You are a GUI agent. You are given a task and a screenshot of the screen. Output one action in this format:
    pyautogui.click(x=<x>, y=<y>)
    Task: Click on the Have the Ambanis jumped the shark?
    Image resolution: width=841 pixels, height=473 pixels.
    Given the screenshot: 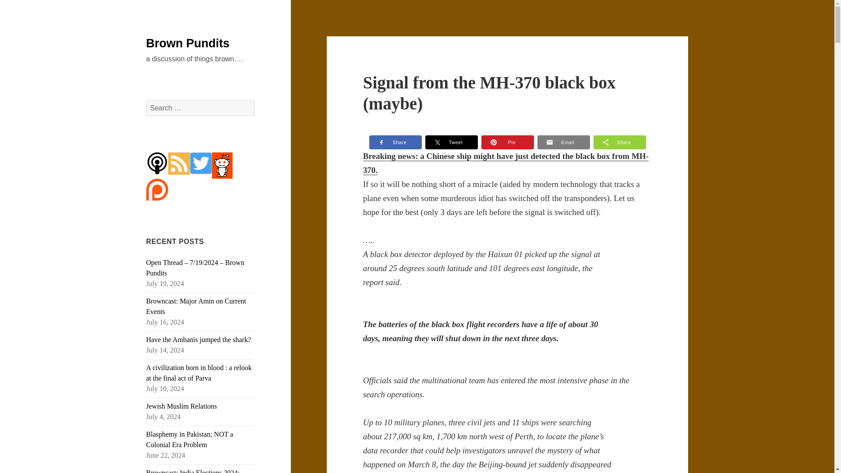 What is the action you would take?
    pyautogui.click(x=199, y=339)
    